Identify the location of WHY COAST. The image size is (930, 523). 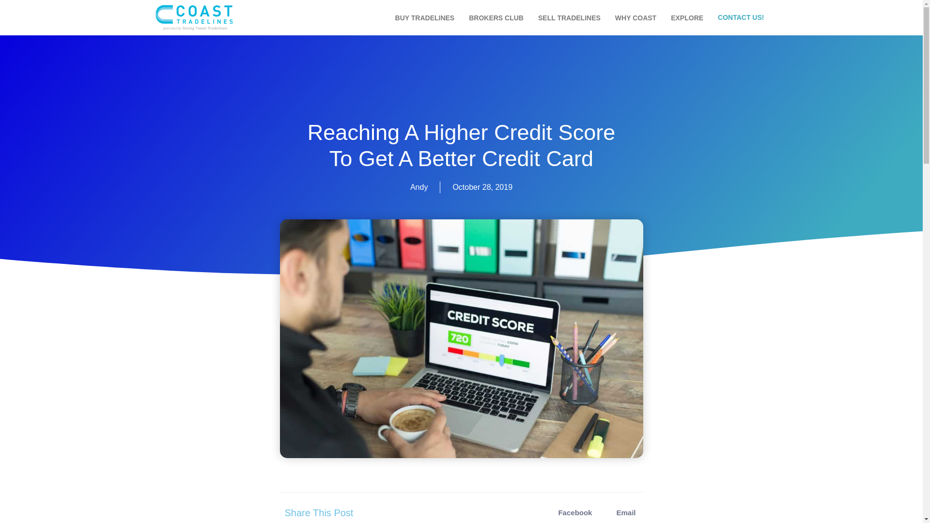
(635, 18).